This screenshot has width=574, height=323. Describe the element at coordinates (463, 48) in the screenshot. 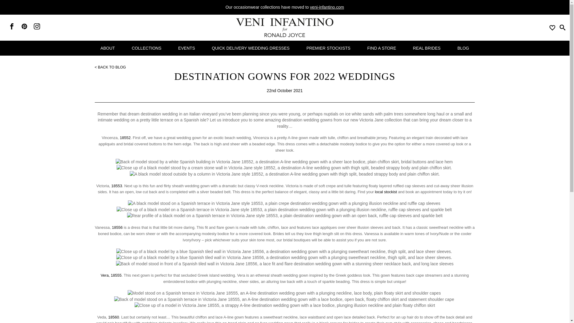

I see `BLOG` at that location.